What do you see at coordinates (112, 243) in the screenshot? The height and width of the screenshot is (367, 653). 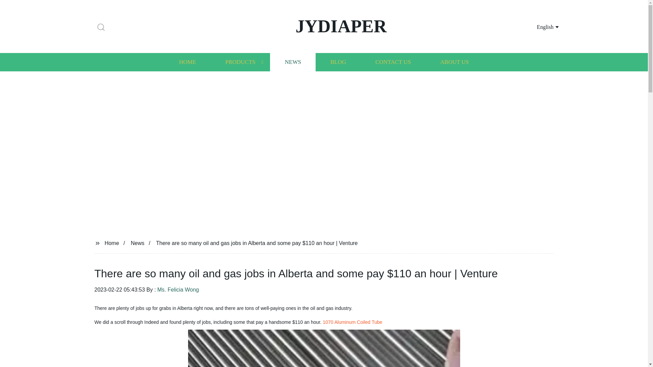 I see `Home` at bounding box center [112, 243].